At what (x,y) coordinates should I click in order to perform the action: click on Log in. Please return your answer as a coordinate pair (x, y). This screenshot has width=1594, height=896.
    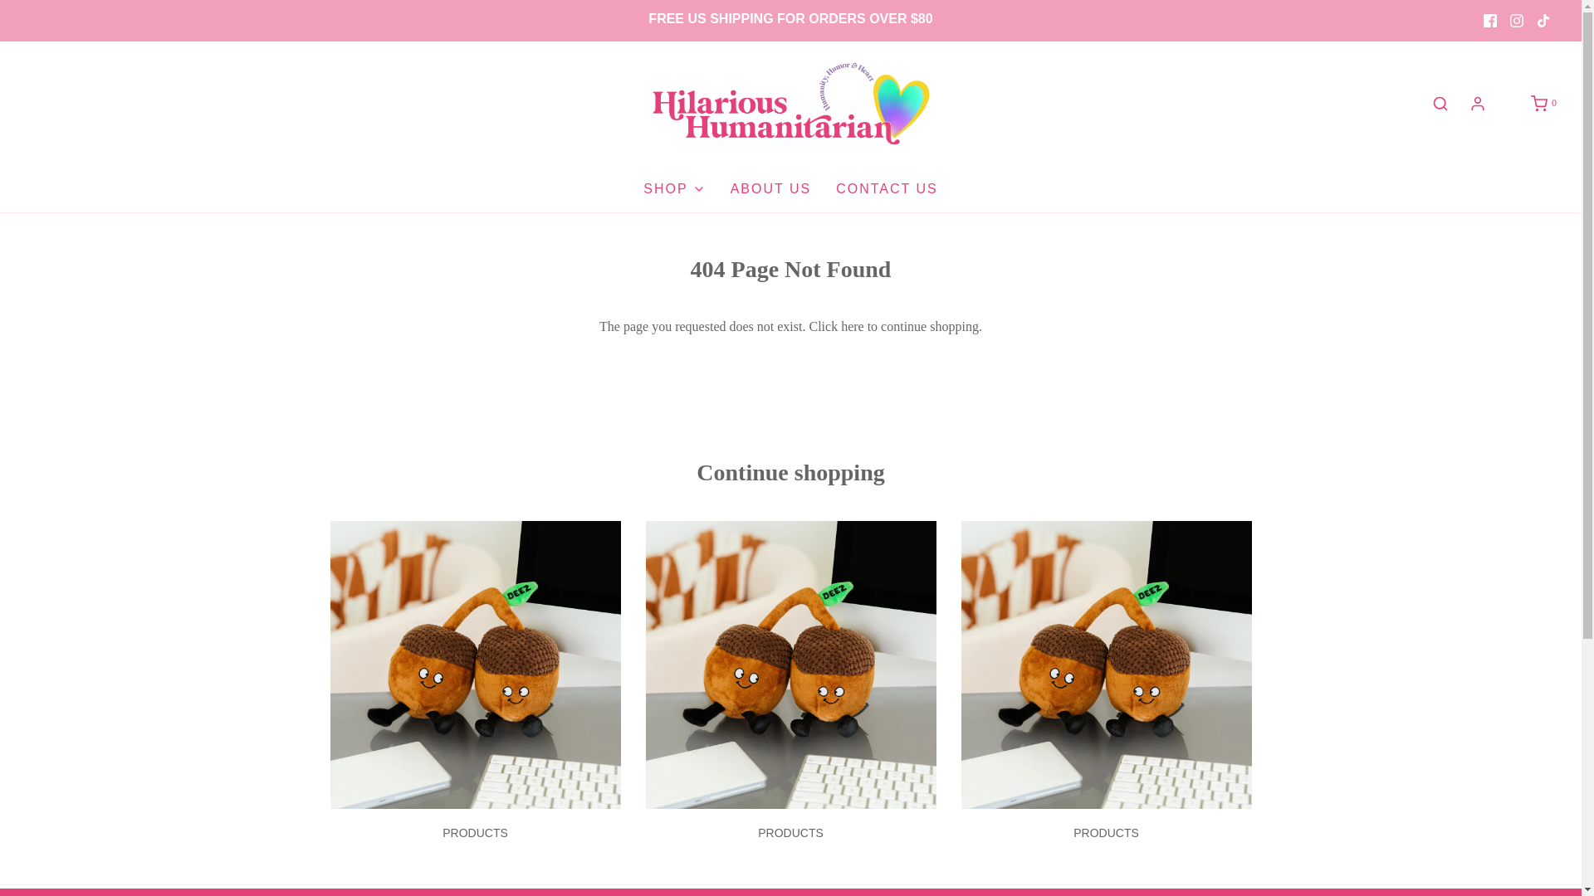
    Looking at the image, I should click on (1478, 103).